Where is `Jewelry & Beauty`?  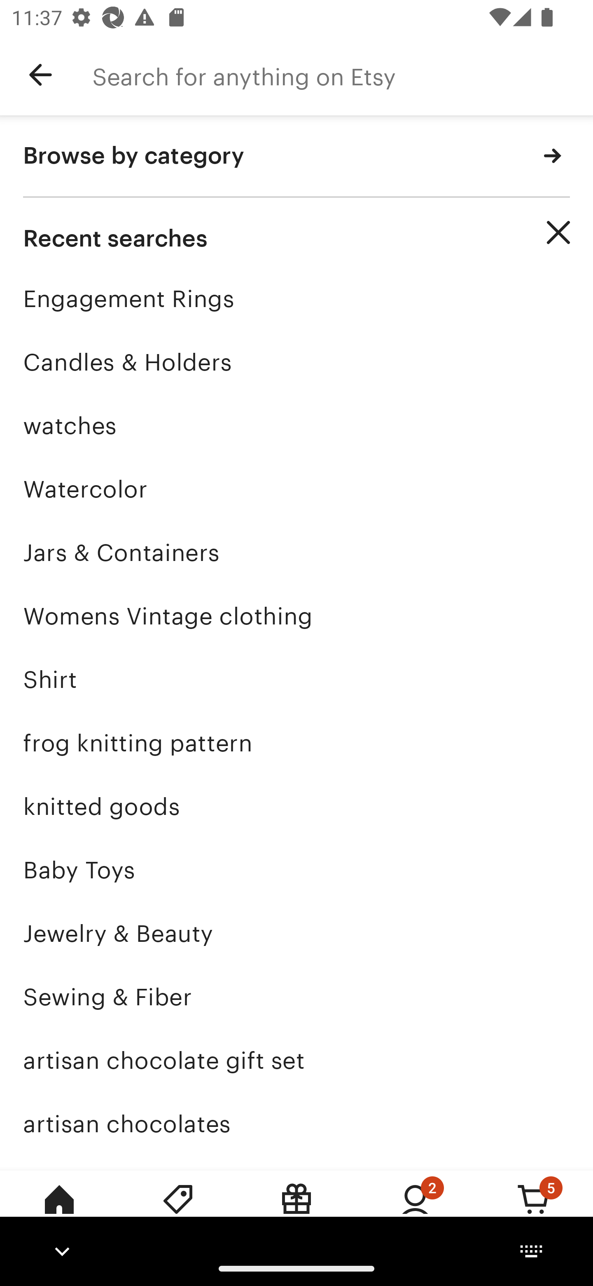
Jewelry & Beauty is located at coordinates (296, 934).